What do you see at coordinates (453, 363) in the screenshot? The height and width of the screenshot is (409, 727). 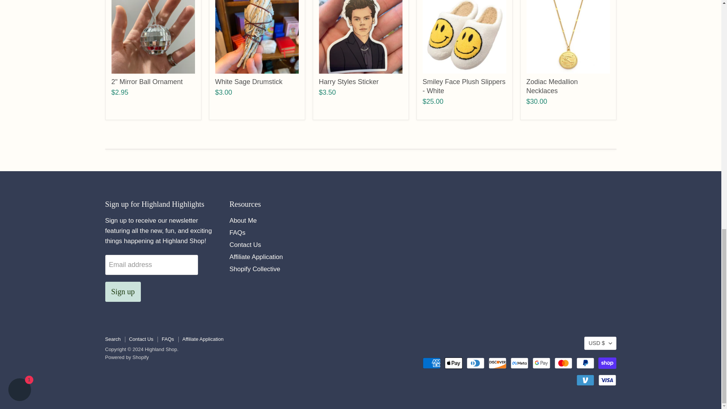 I see `Apple Pay` at bounding box center [453, 363].